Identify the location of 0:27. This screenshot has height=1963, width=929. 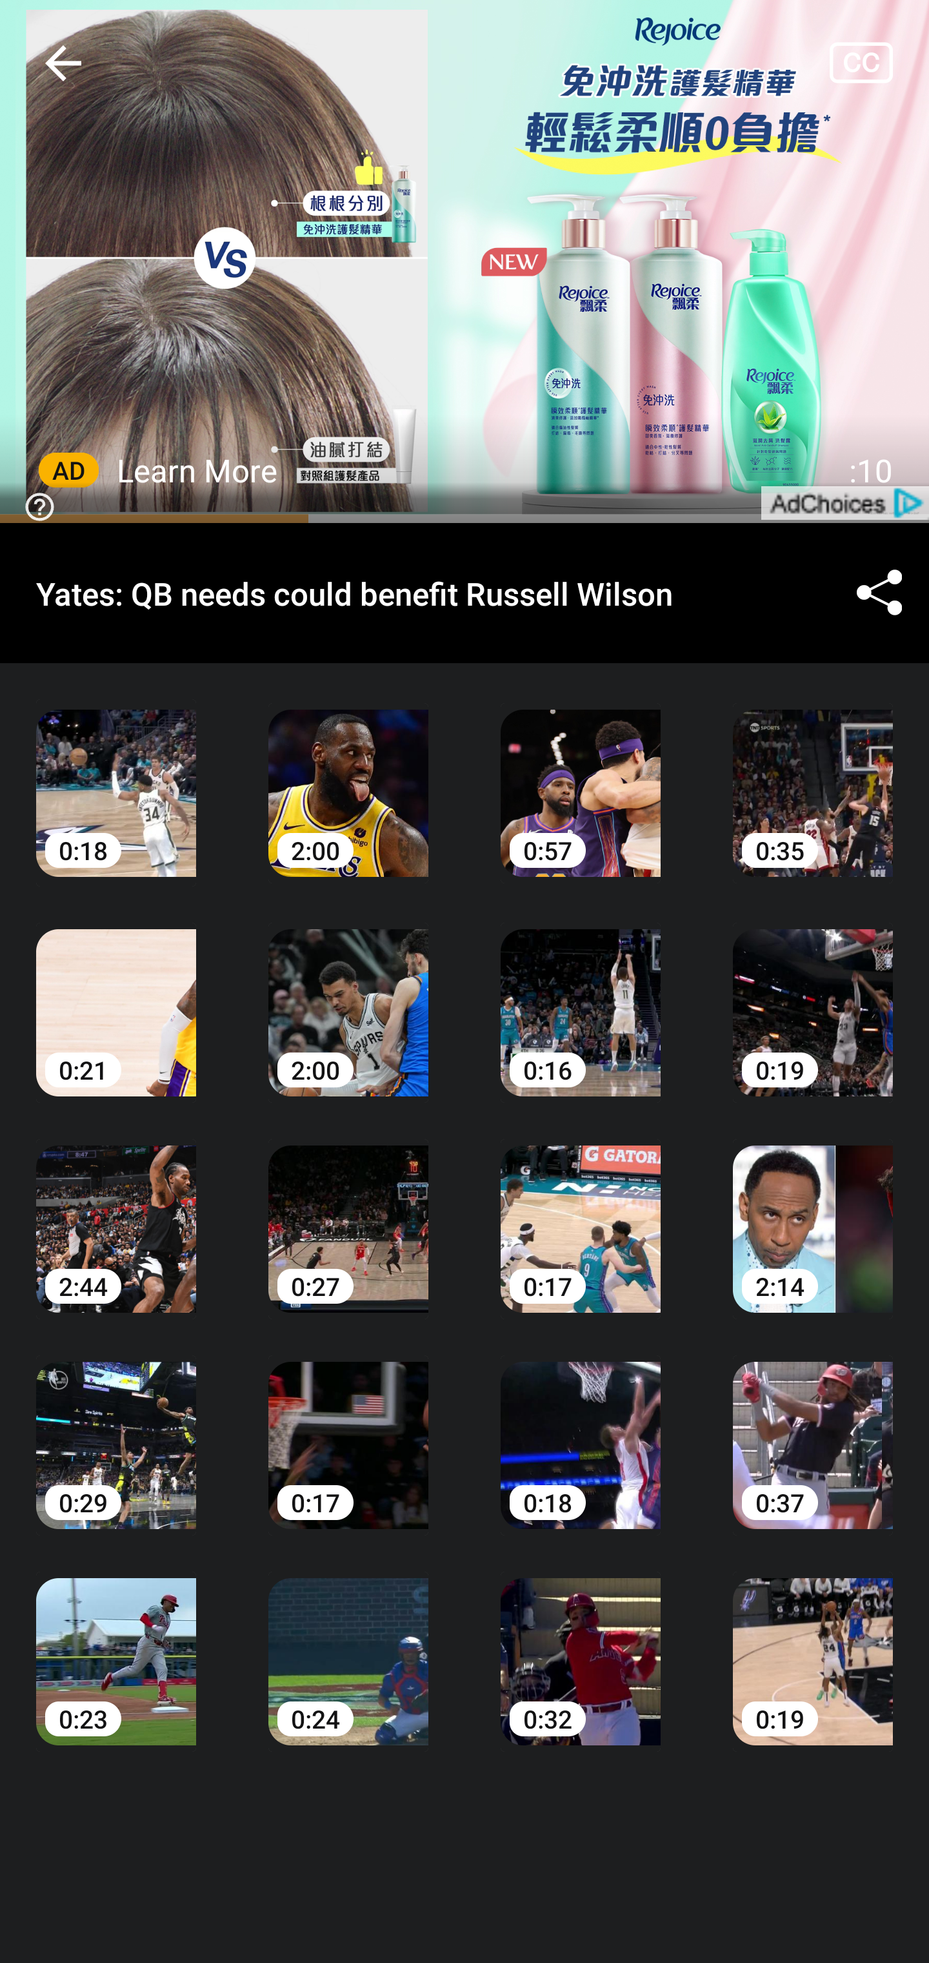
(348, 1211).